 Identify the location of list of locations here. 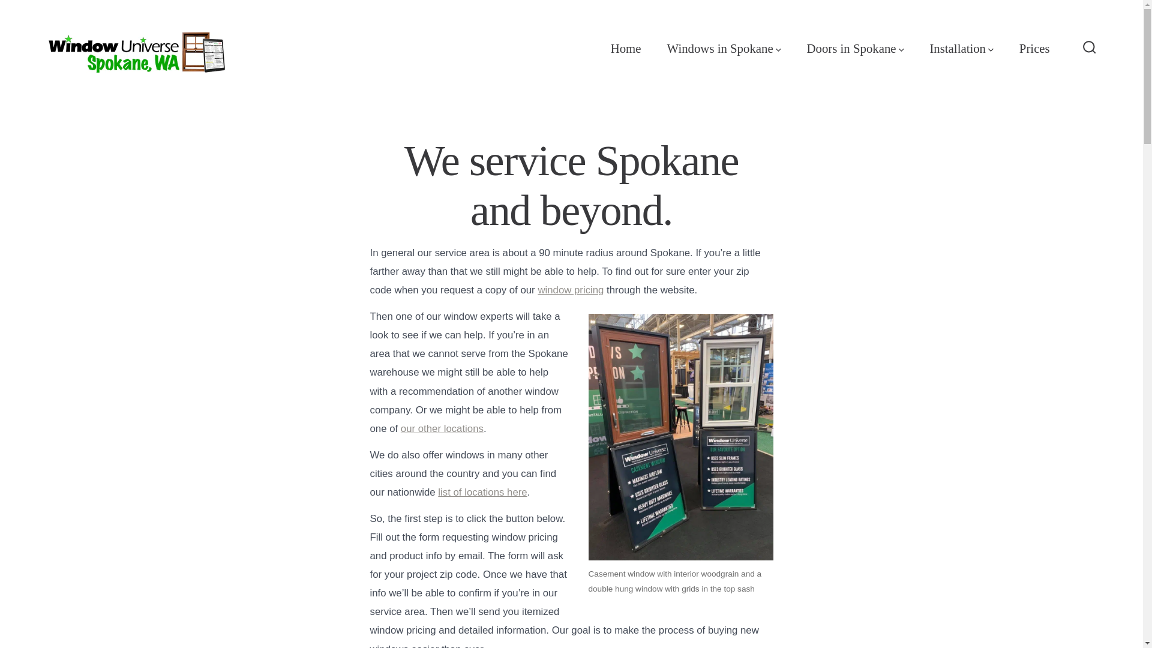
(482, 492).